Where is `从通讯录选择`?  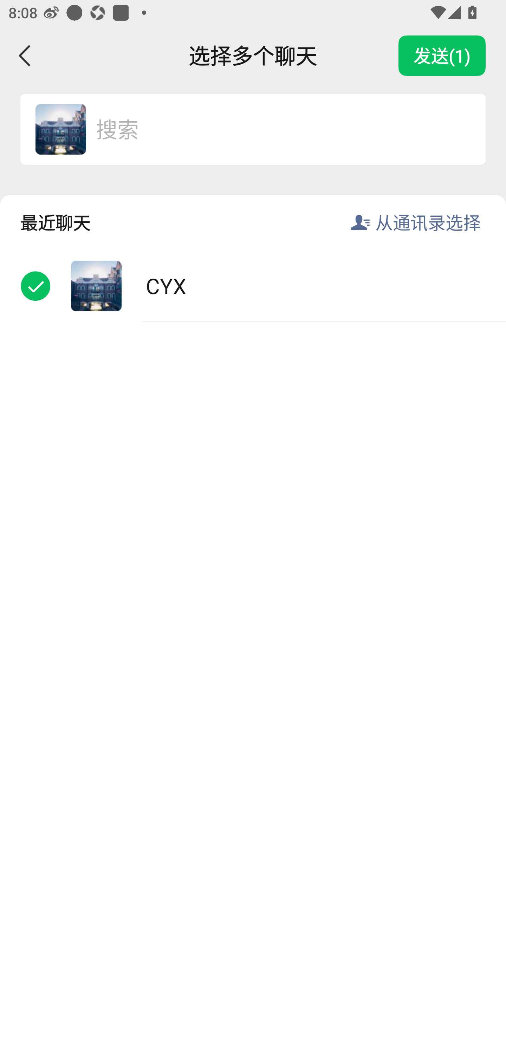
从通讯录选择 is located at coordinates (428, 222).